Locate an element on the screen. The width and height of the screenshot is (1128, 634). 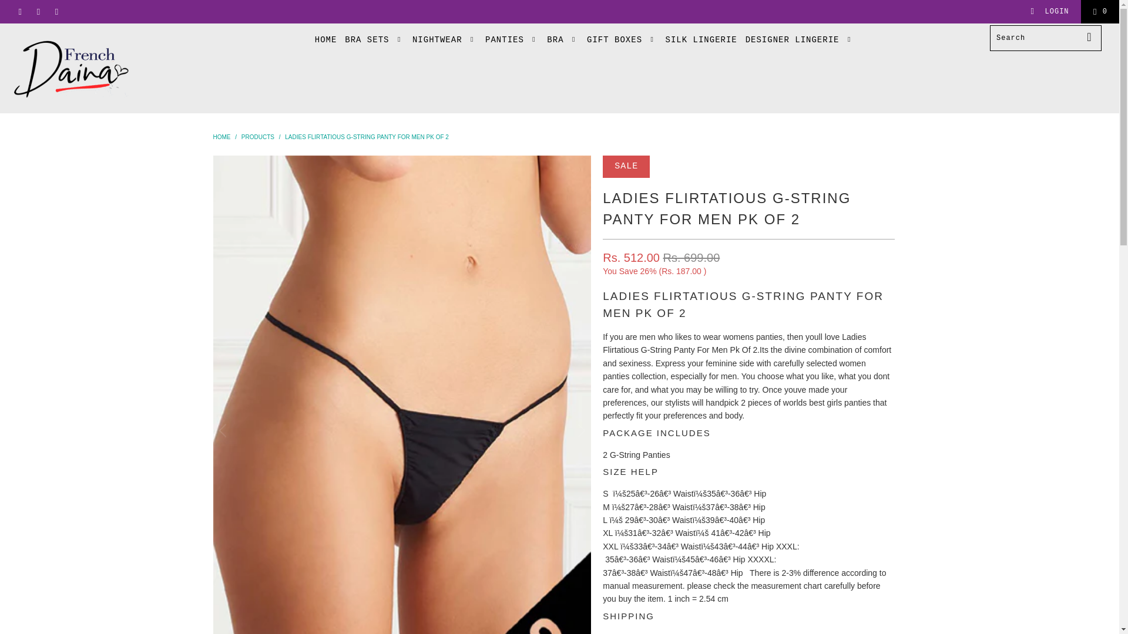
My Account  is located at coordinates (1049, 12).